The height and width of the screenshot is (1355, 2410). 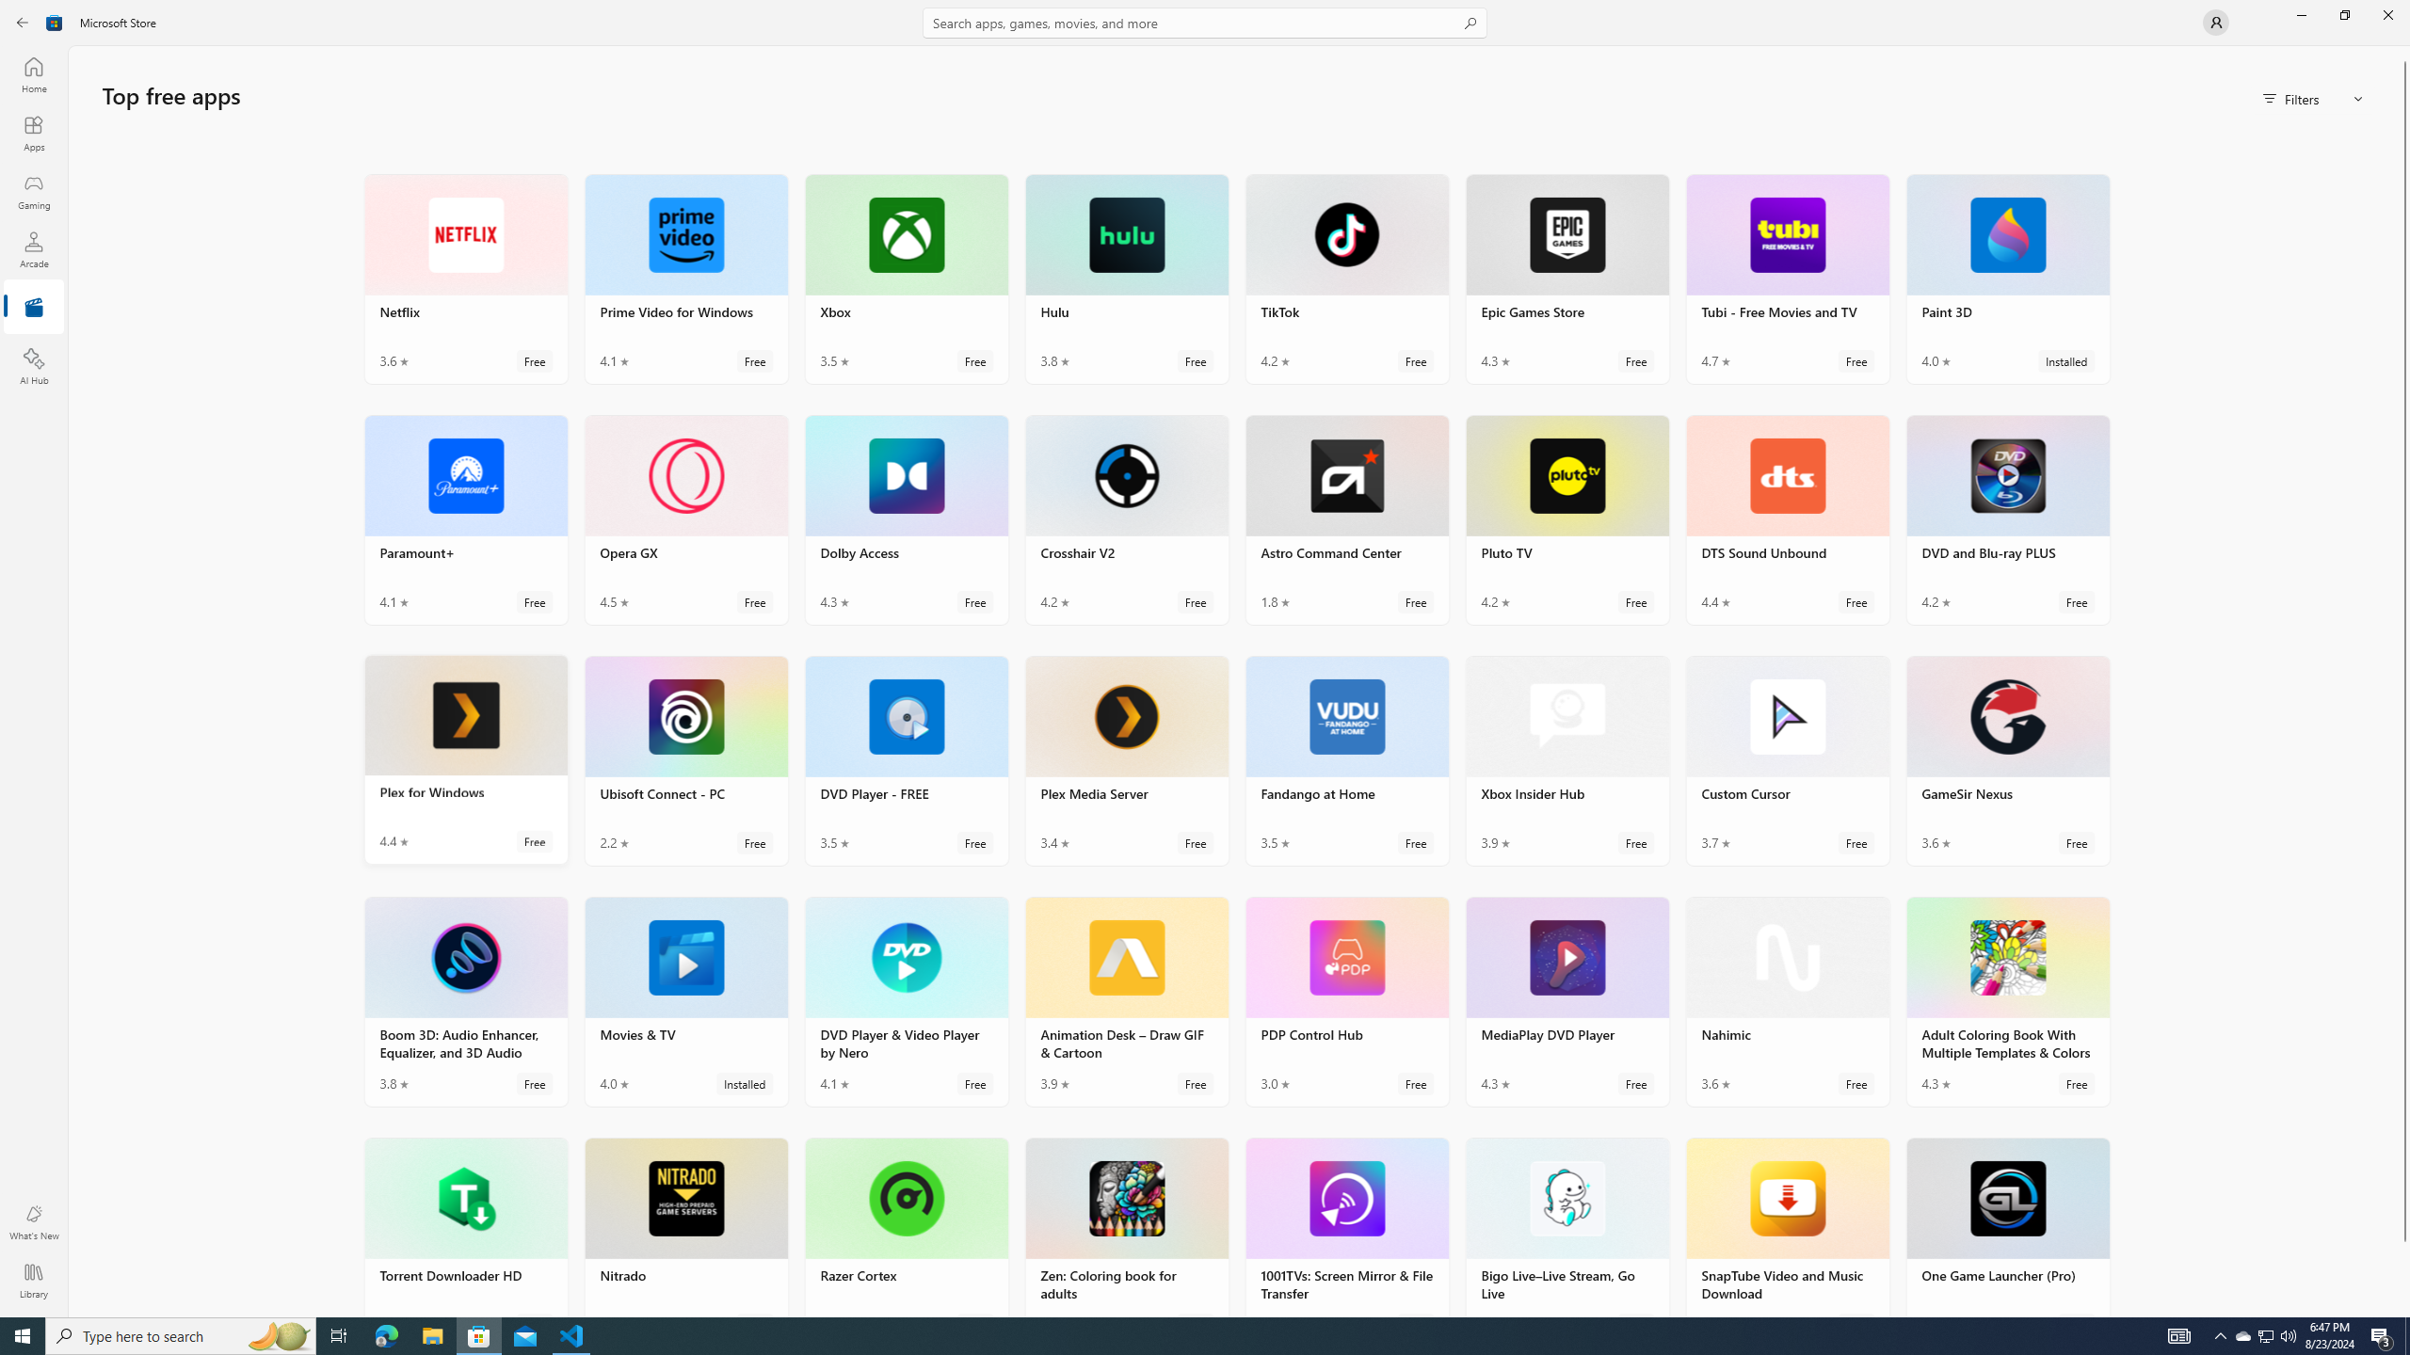 I want to click on Restore Microsoft Store, so click(x=2344, y=15).